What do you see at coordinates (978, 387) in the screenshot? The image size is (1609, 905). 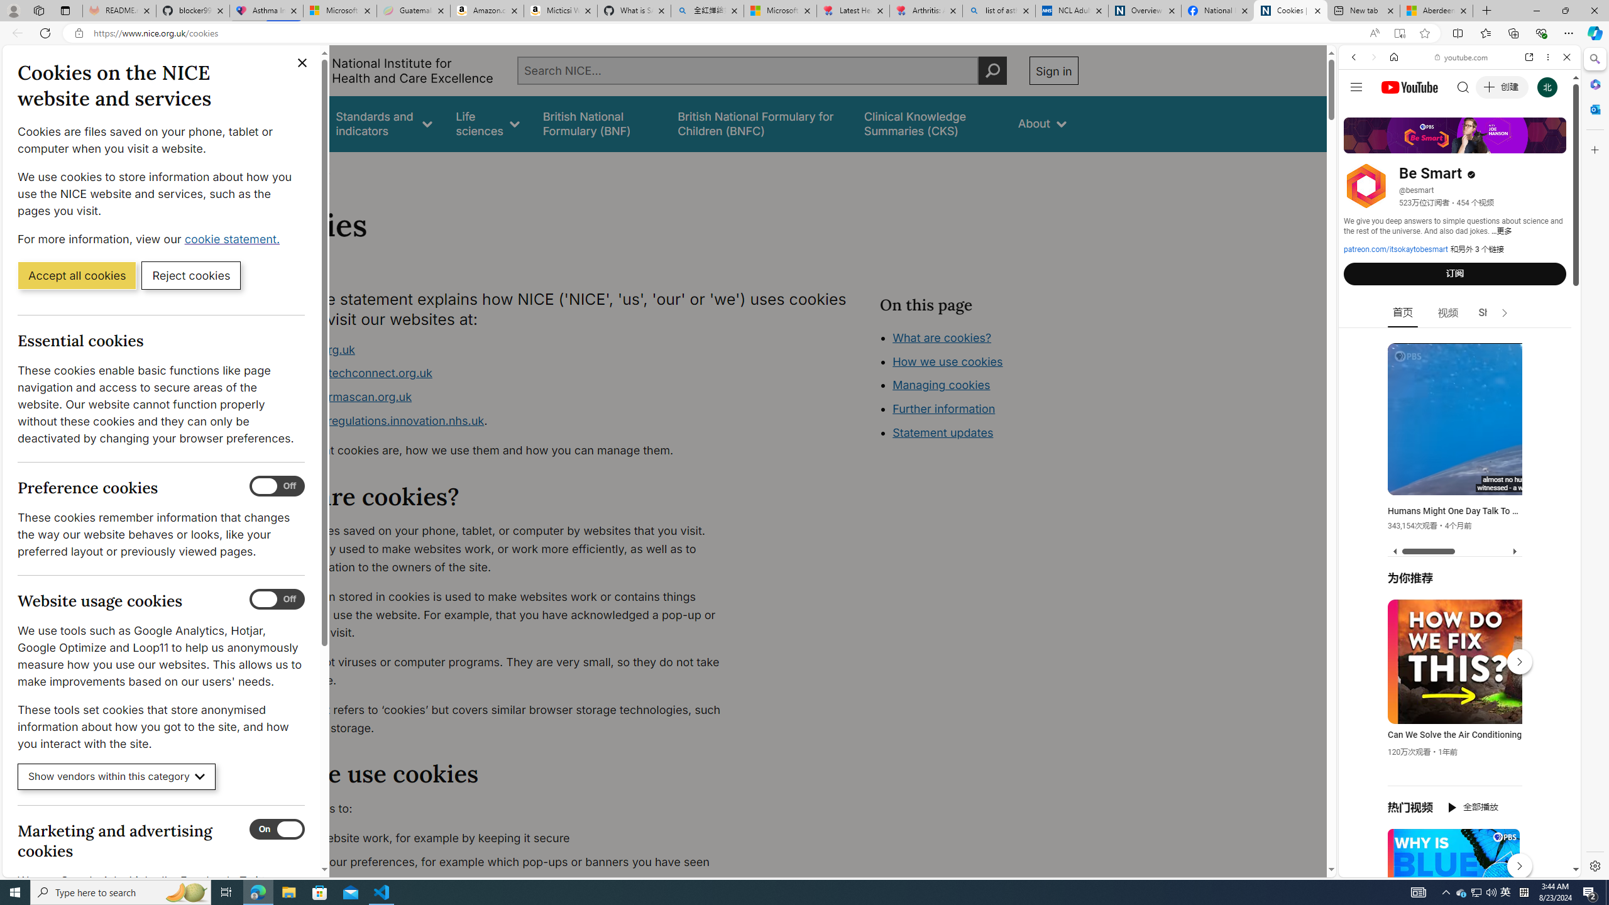 I see `Class: in-page-nav__list` at bounding box center [978, 387].